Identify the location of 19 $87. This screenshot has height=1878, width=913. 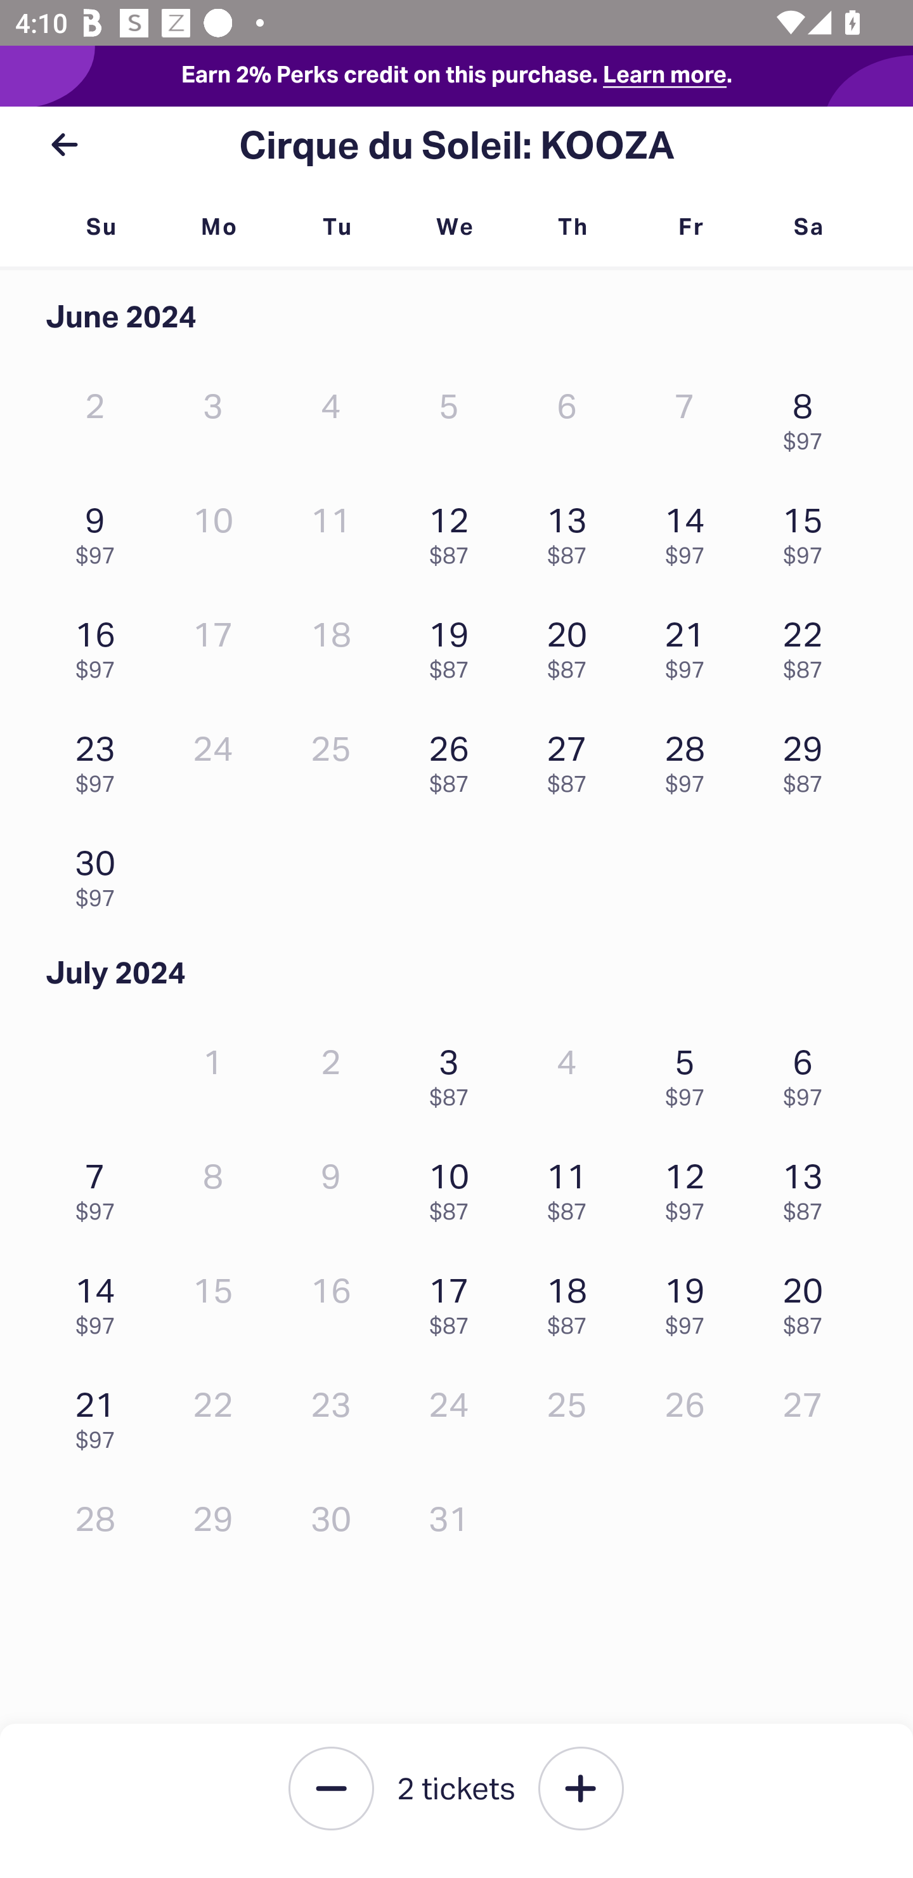
(454, 645).